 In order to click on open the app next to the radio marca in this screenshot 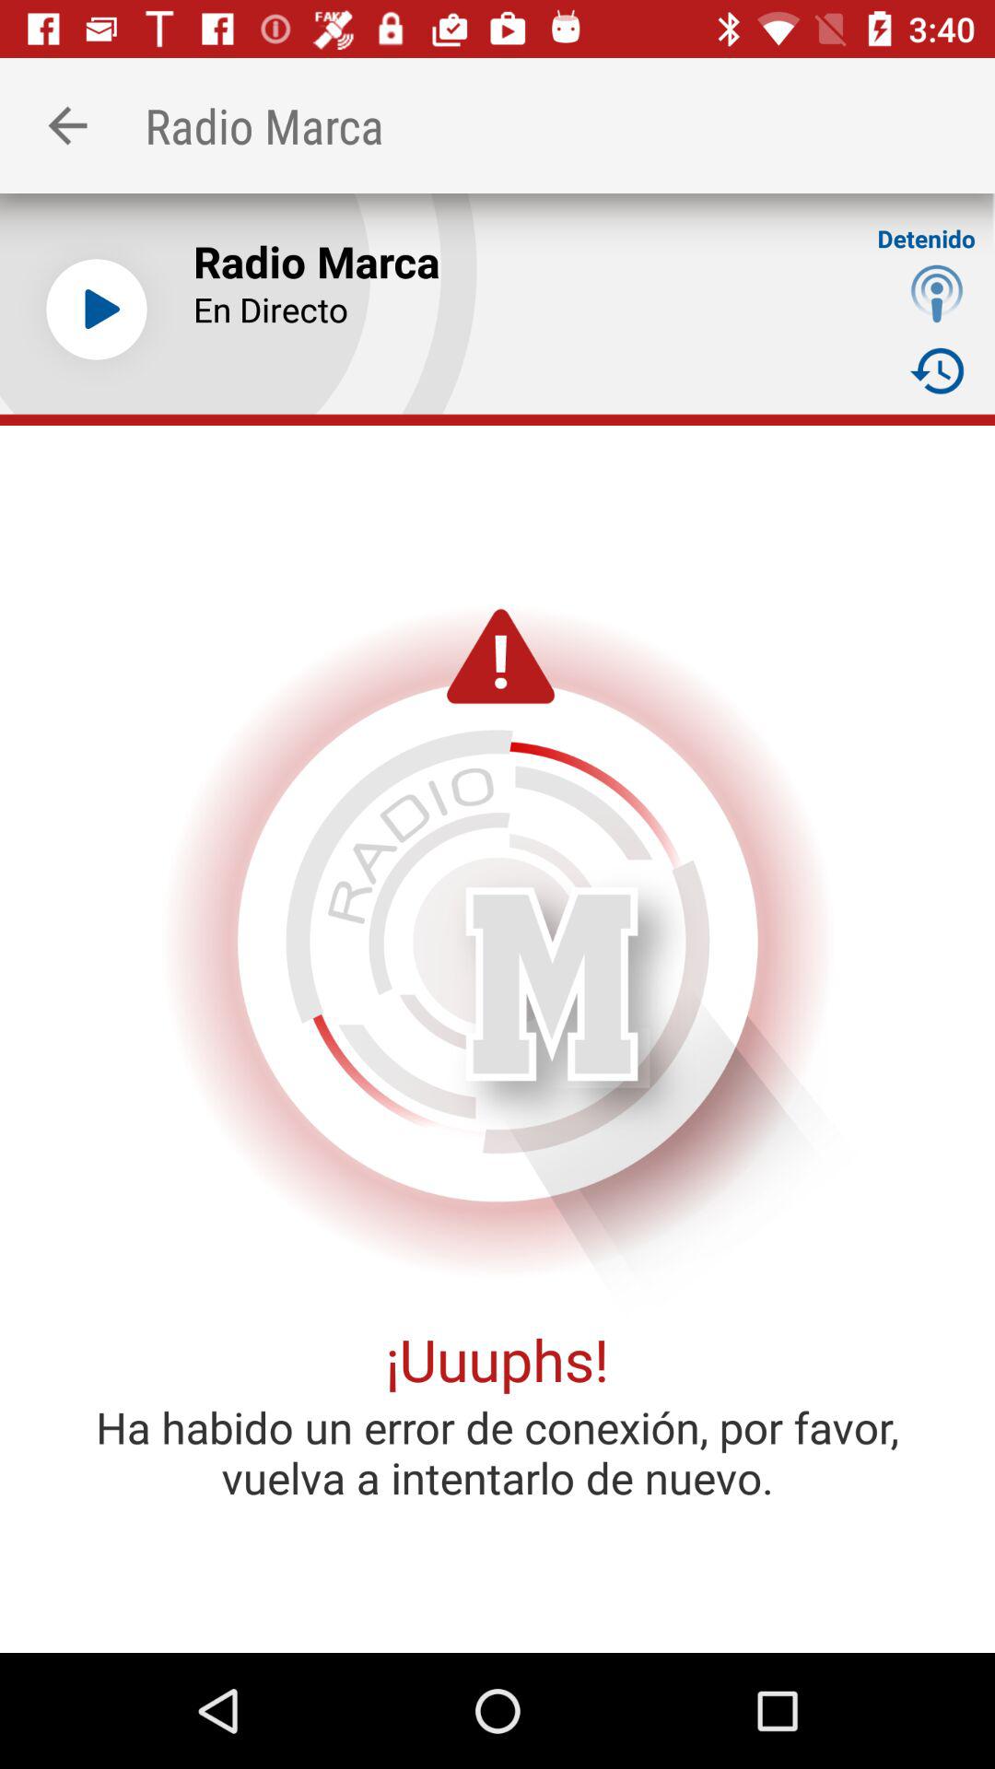, I will do `click(67, 125)`.